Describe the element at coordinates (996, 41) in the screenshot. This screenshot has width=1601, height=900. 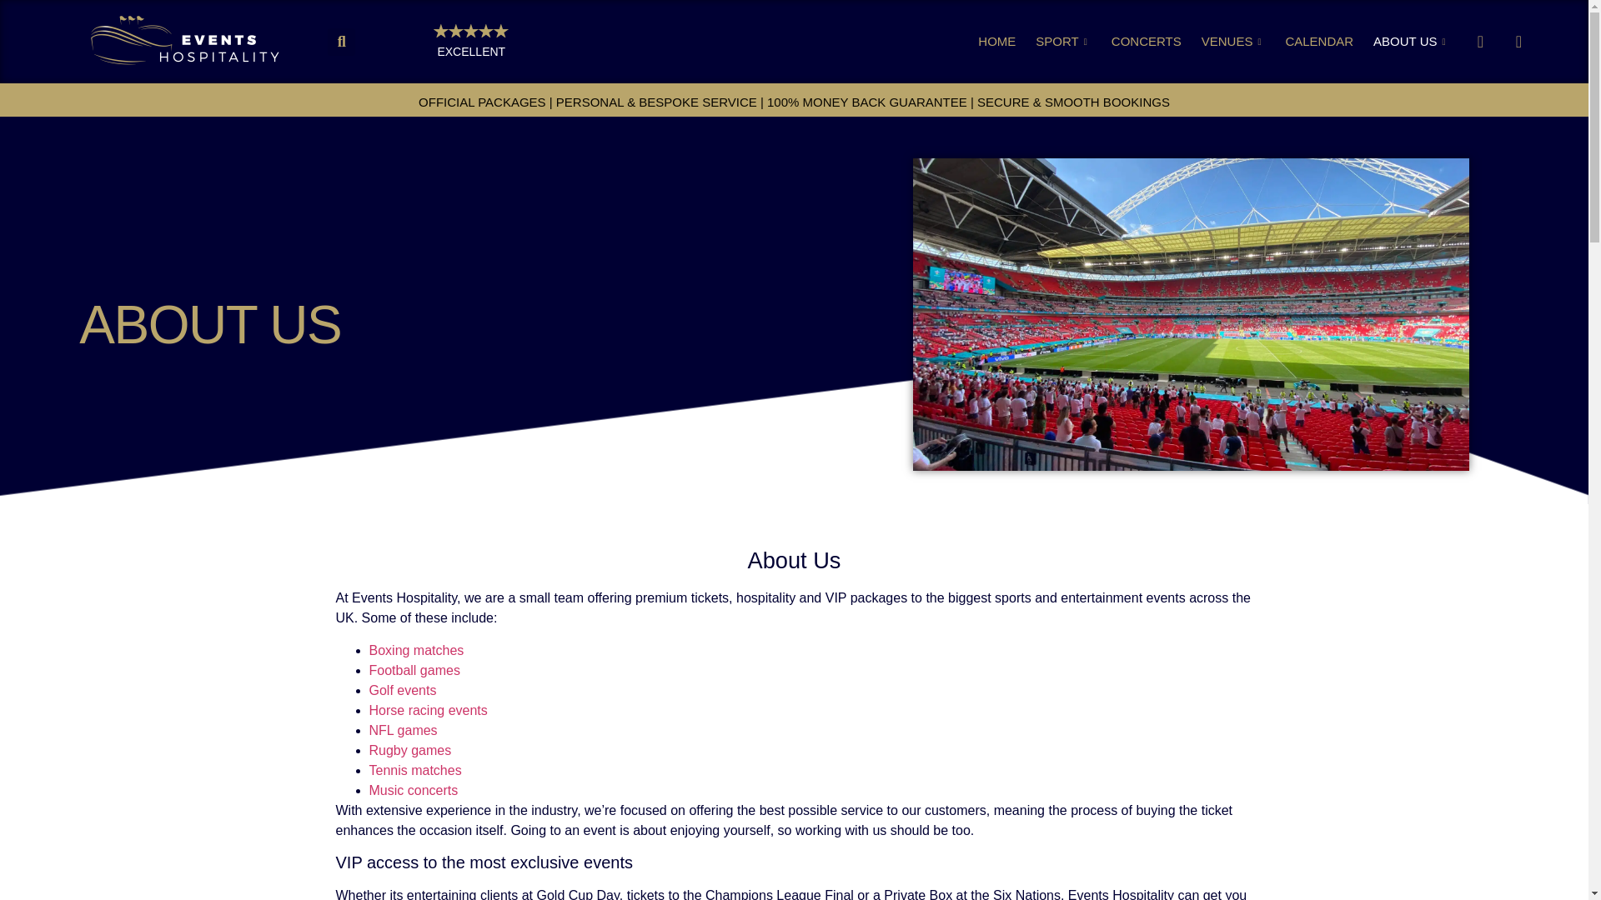
I see `HOME` at that location.